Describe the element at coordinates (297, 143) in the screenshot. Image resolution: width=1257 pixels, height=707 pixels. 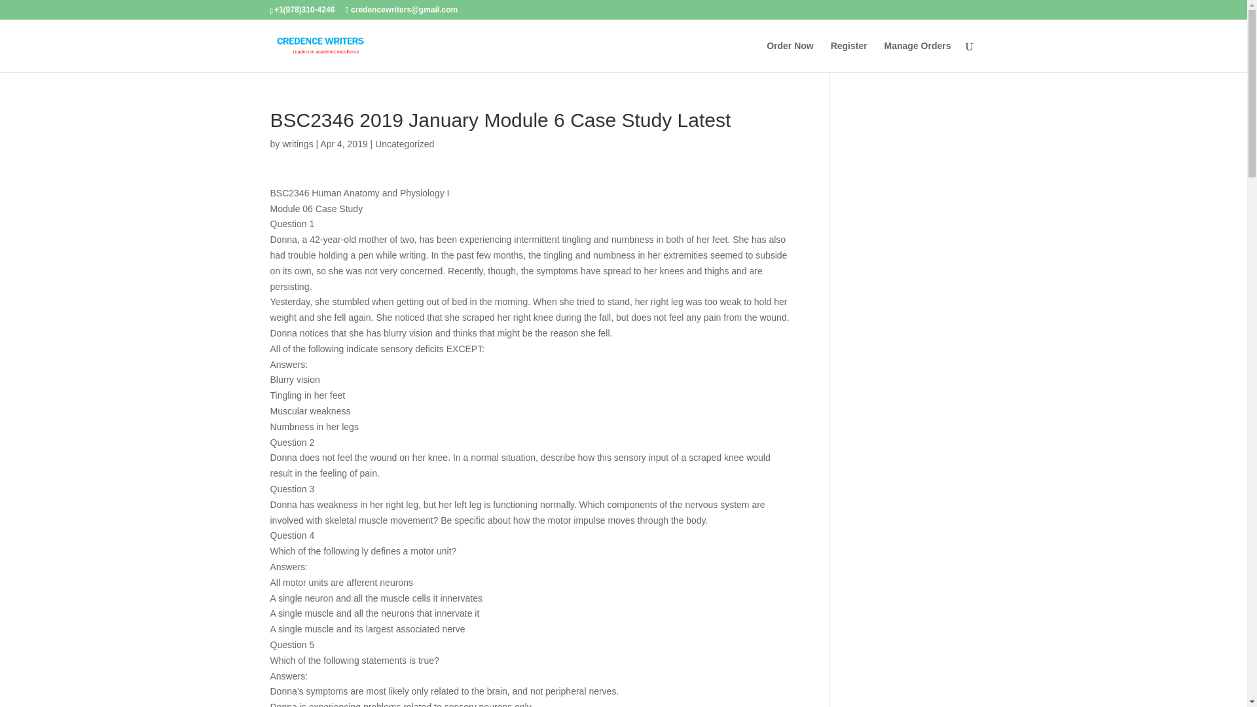
I see `writings` at that location.